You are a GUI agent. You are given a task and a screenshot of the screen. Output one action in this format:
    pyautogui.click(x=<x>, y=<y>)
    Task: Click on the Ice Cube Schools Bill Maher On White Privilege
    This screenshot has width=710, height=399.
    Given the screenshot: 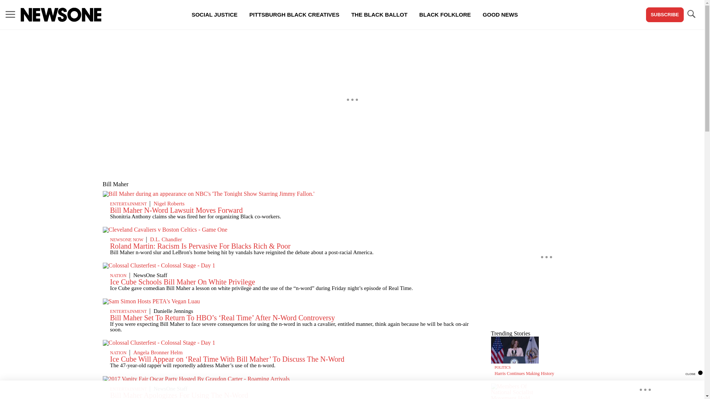 What is the action you would take?
    pyautogui.click(x=182, y=282)
    